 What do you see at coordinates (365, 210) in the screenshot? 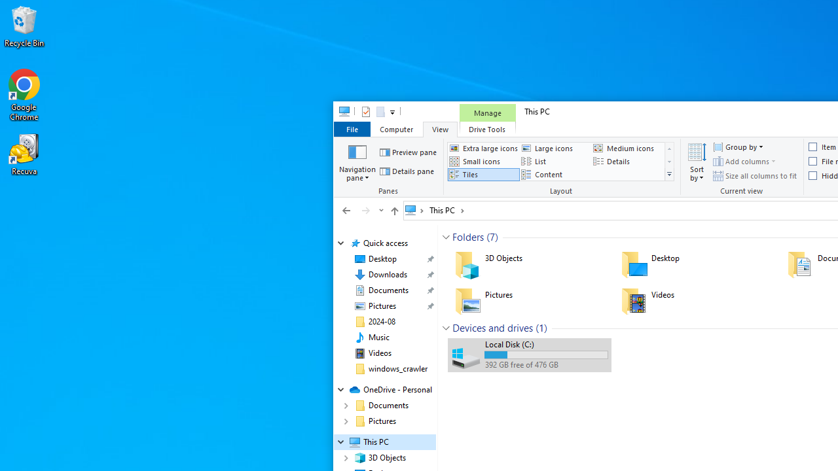
I see `Forward (Alt + Right Arrow)` at bounding box center [365, 210].